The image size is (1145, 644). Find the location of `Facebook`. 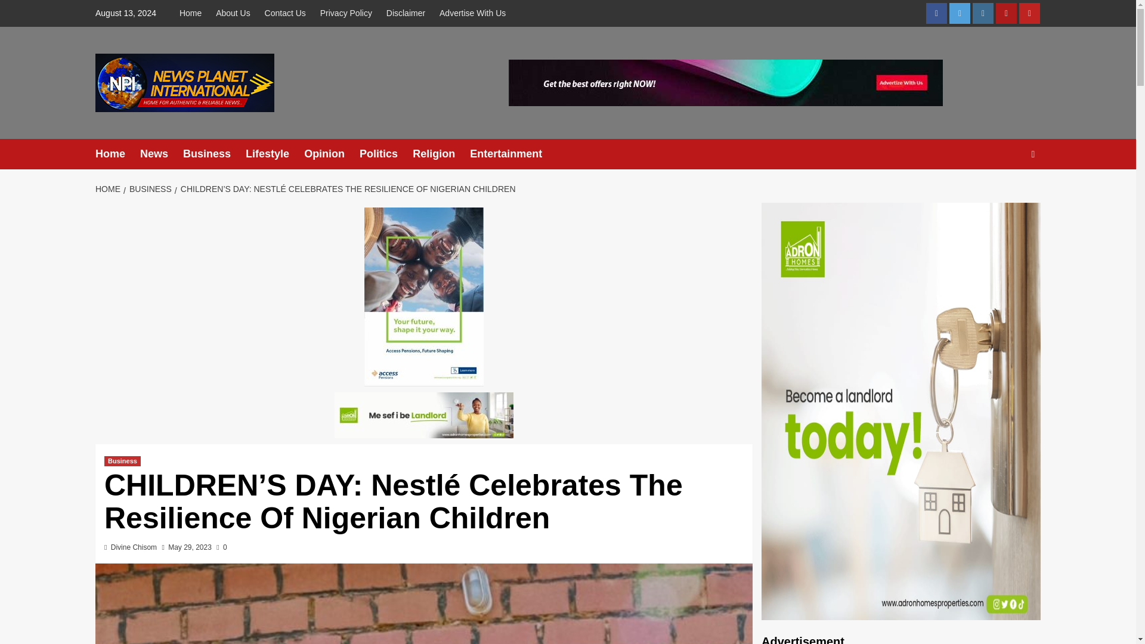

Facebook is located at coordinates (936, 13).